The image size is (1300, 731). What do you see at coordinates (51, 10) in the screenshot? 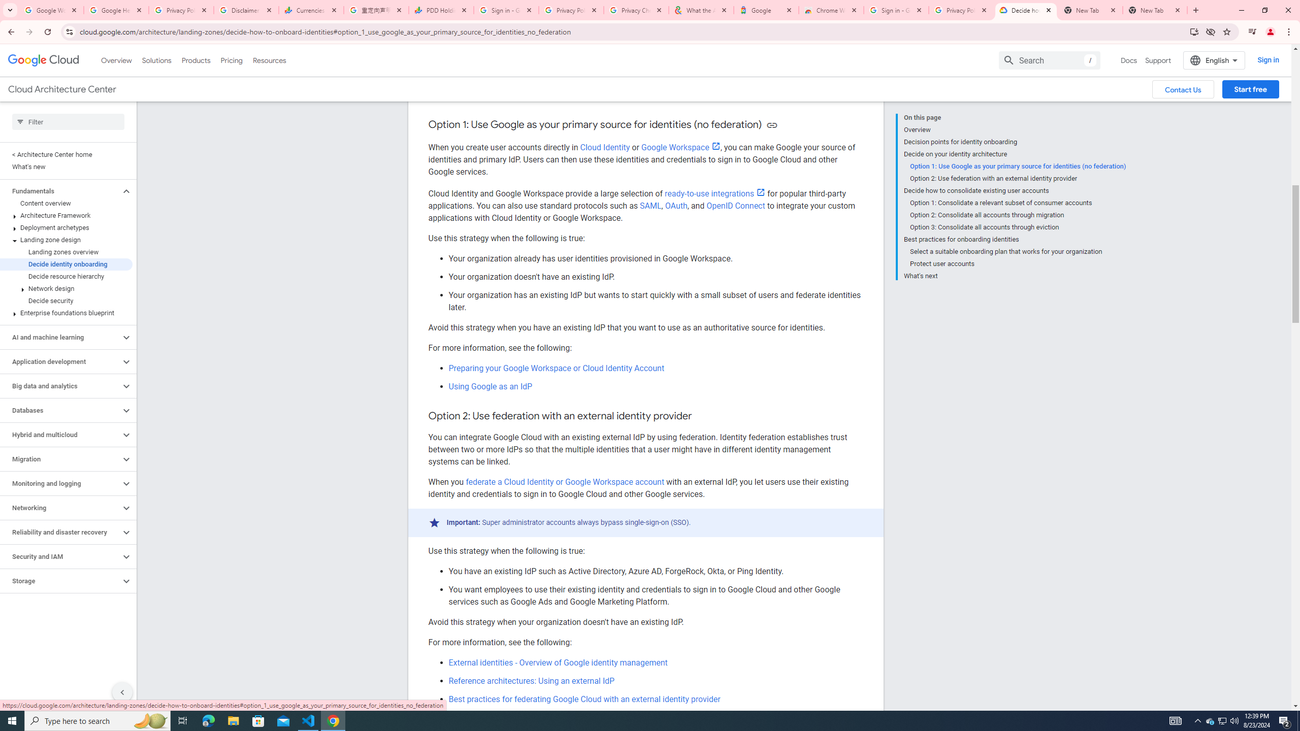
I see `Google Workspace Admin Community` at bounding box center [51, 10].